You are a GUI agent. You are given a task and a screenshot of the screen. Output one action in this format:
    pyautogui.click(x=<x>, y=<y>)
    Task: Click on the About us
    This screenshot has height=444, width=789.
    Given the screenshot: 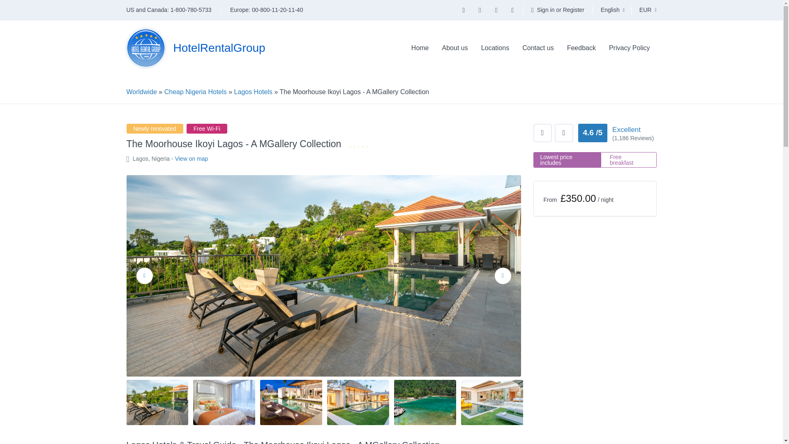 What is the action you would take?
    pyautogui.click(x=455, y=48)
    